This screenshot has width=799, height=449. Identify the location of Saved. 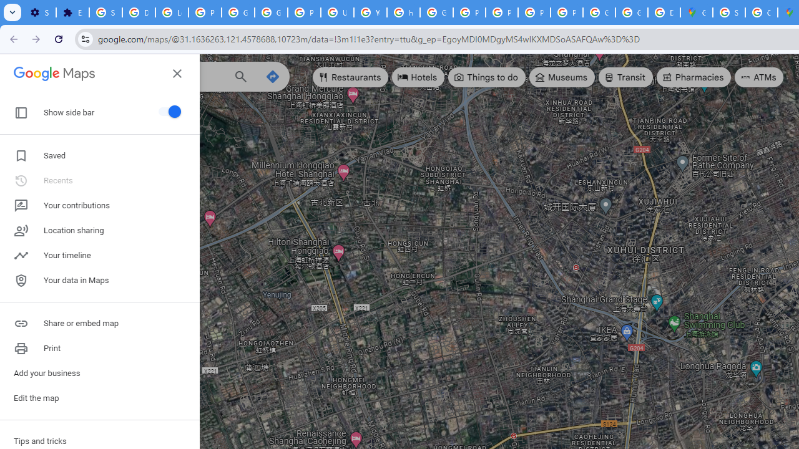
(22, 113).